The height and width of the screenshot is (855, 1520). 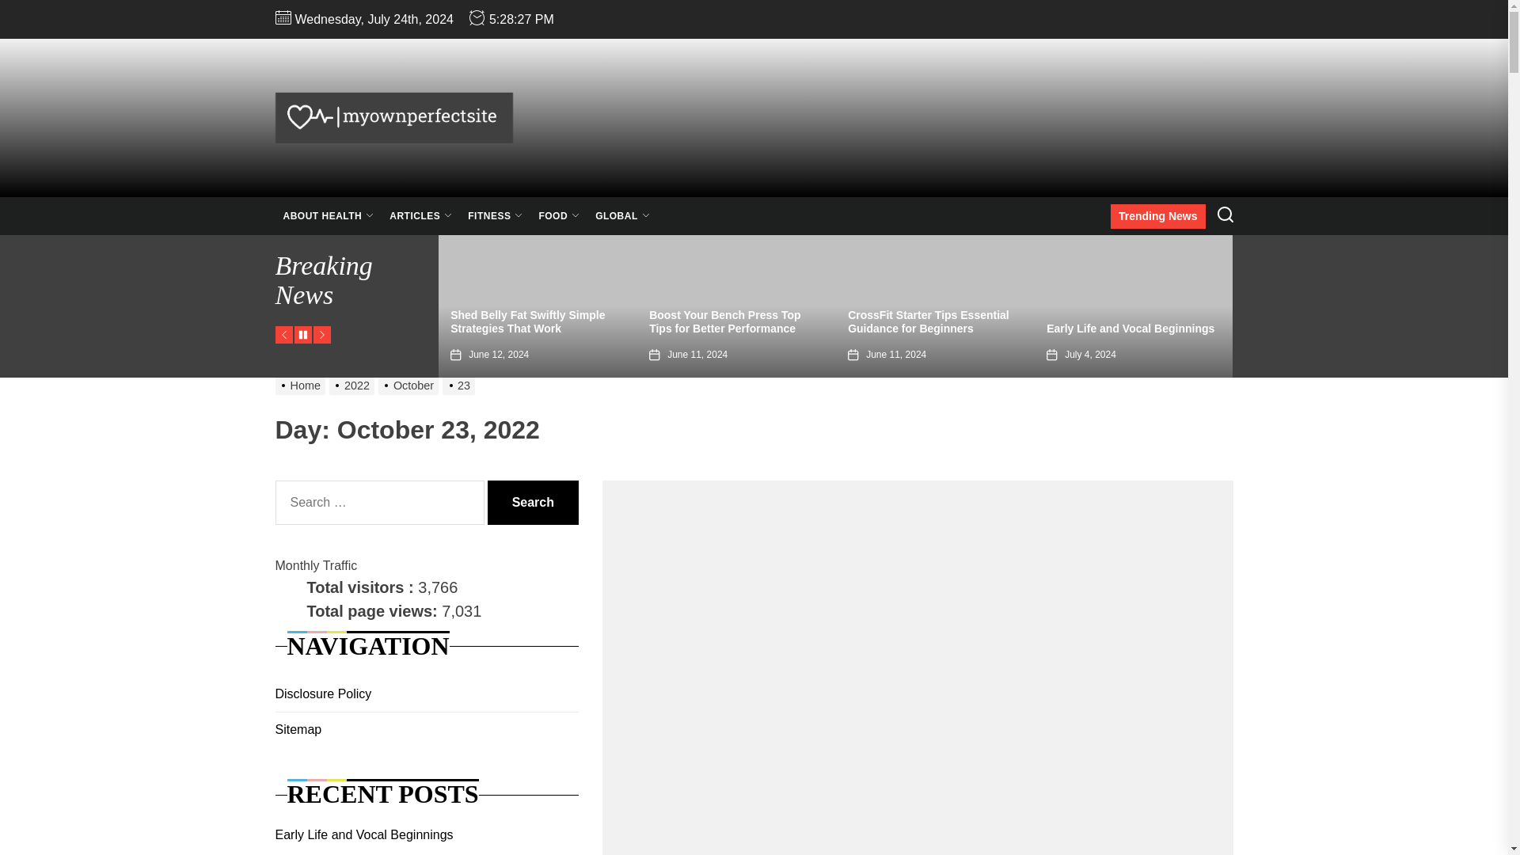 I want to click on FOOD, so click(x=559, y=216).